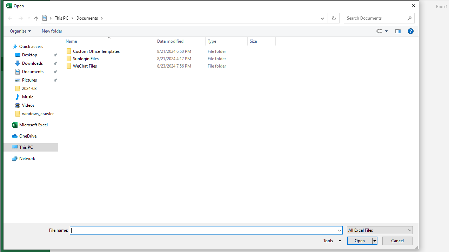 The height and width of the screenshot is (252, 449). What do you see at coordinates (206, 230) in the screenshot?
I see `File name:` at bounding box center [206, 230].